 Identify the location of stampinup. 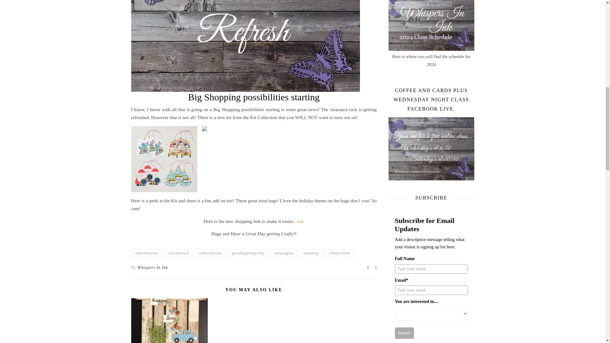
(311, 253).